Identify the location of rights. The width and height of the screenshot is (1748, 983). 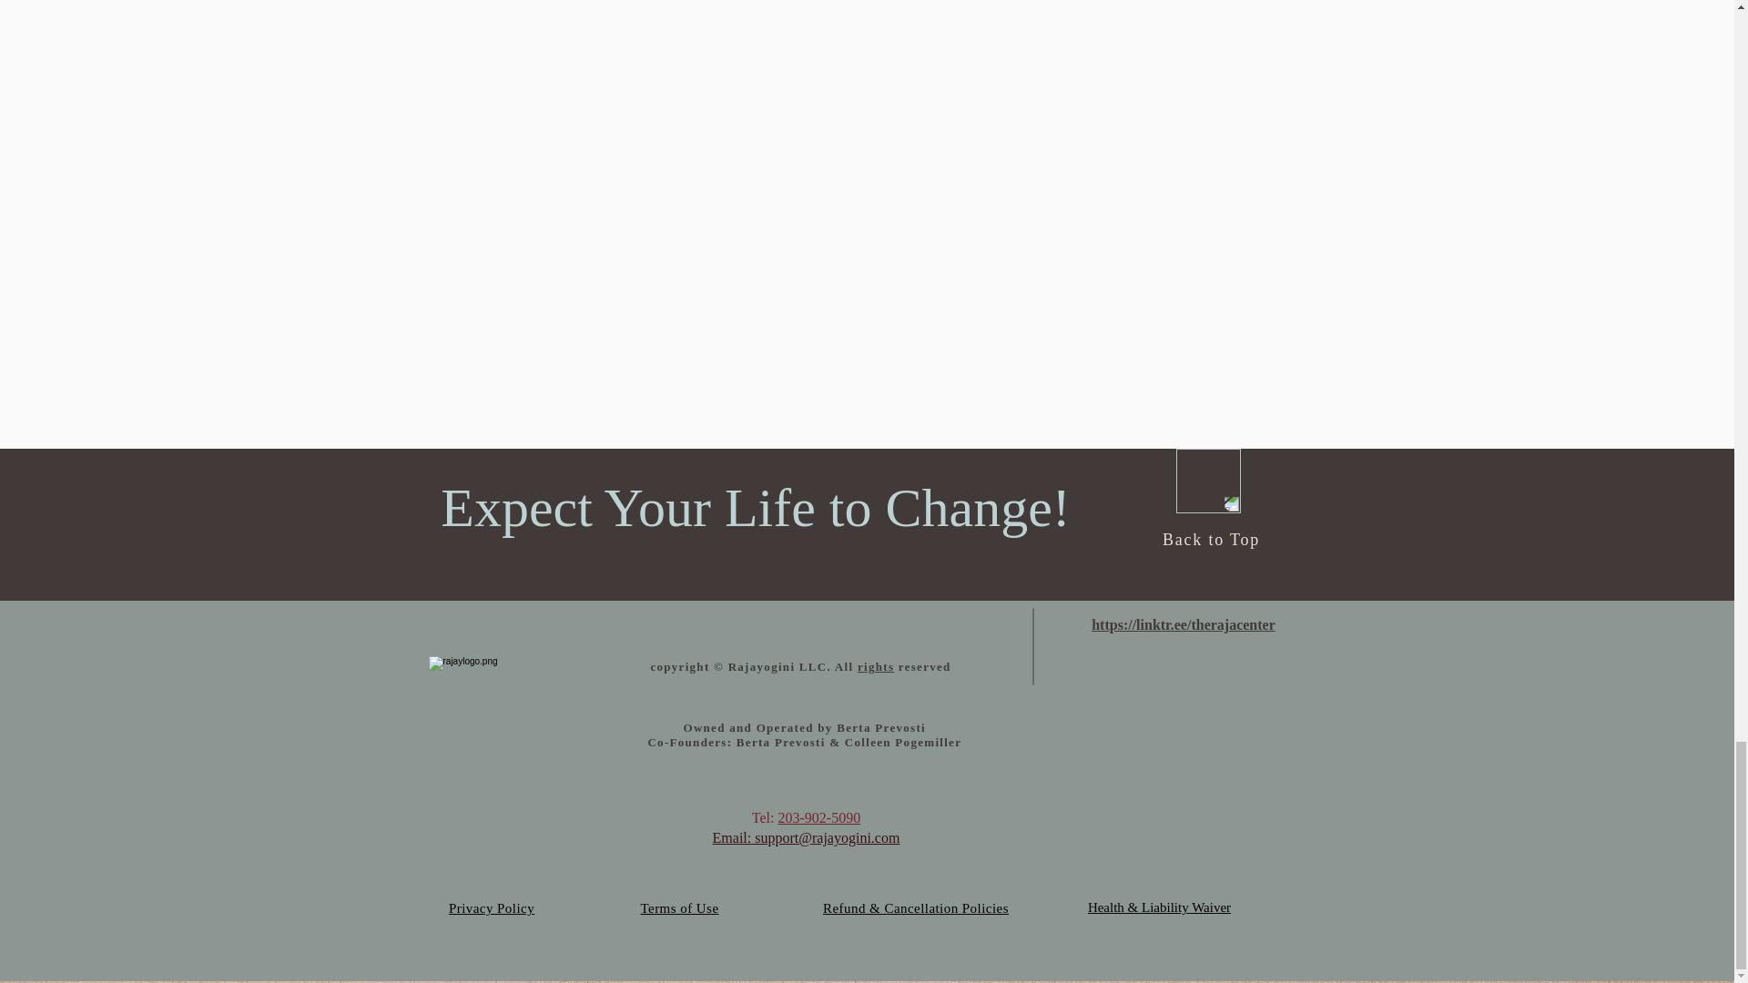
(876, 666).